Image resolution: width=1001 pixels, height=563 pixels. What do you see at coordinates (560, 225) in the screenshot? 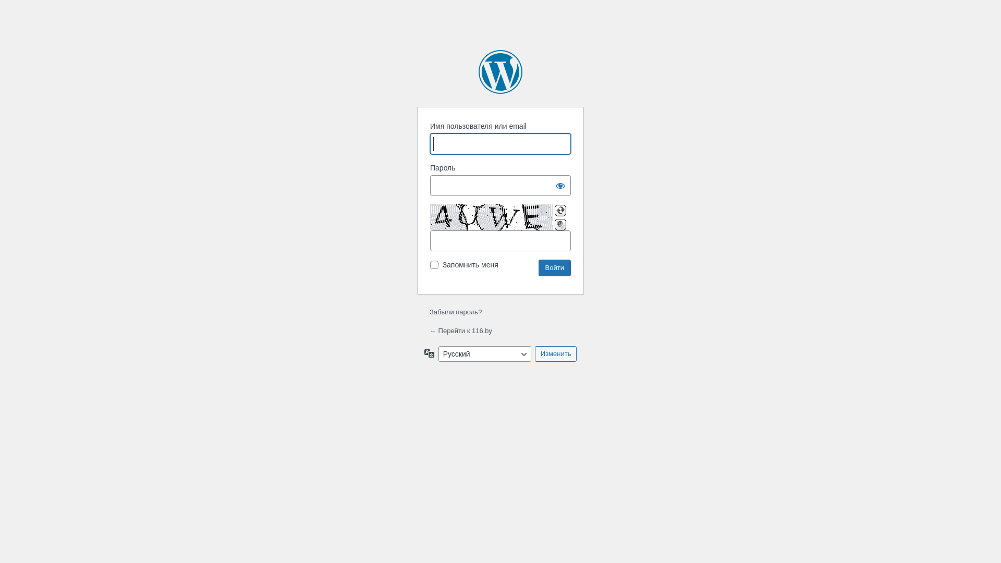
I see `Speak the CAPTCHA code` at bounding box center [560, 225].